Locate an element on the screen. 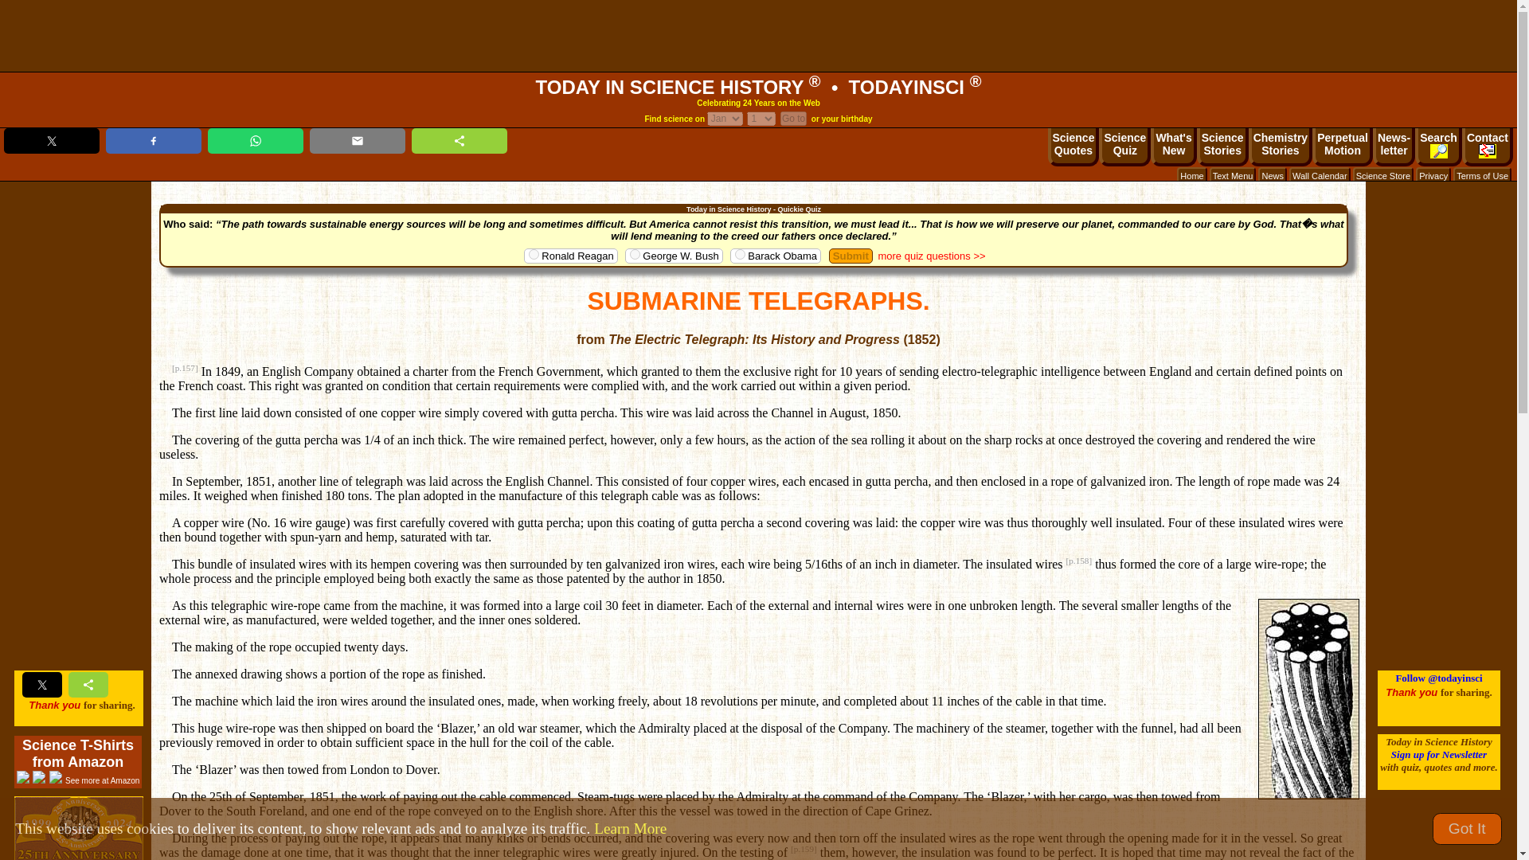  Terms of Use is located at coordinates (761, 118).